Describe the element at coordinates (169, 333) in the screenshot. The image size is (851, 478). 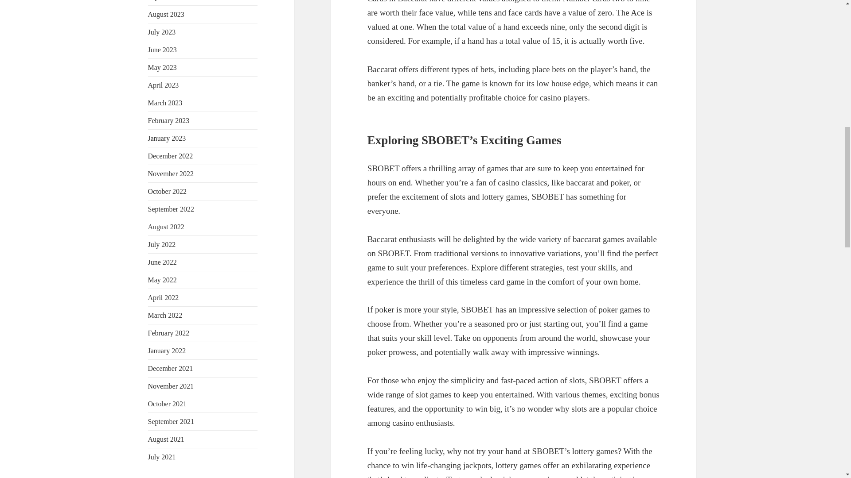
I see `February 2022` at that location.